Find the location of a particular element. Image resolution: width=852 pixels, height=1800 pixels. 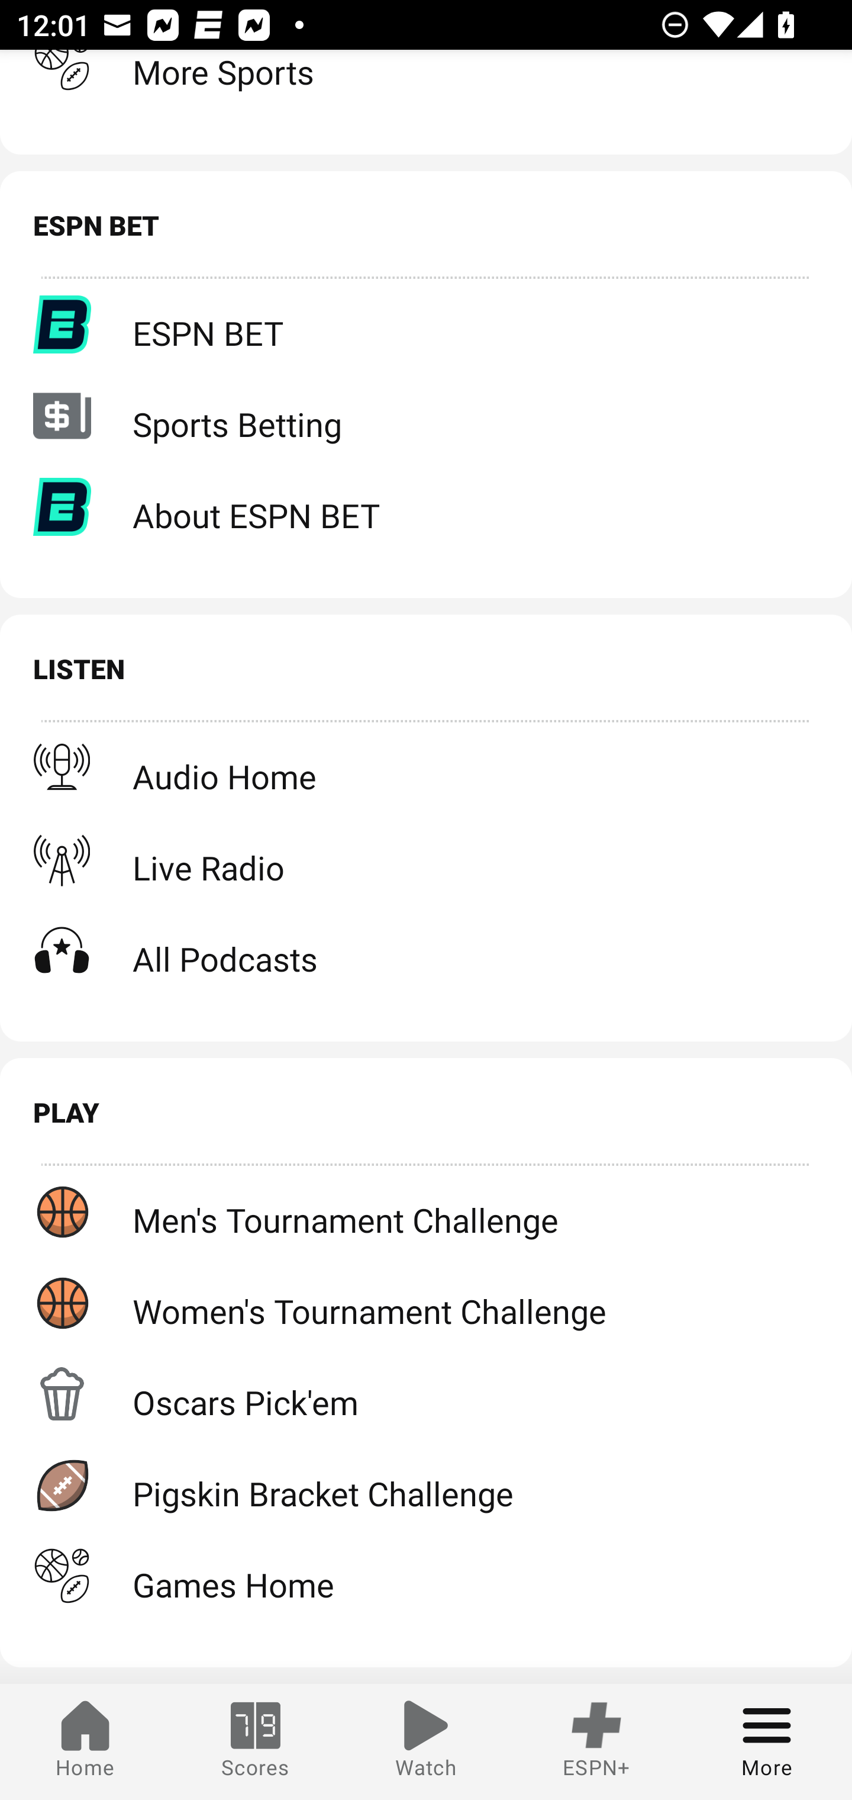

Audio Home + Audio Home is located at coordinates (426, 767).